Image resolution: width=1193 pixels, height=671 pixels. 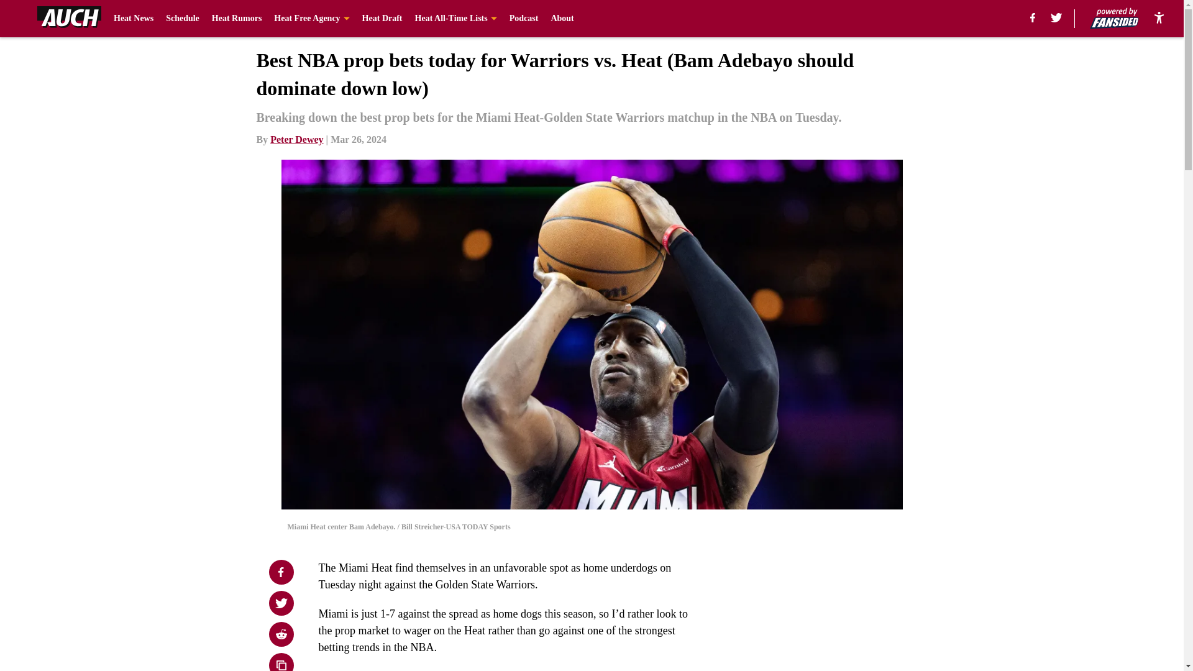 I want to click on Heat Draft, so click(x=383, y=19).